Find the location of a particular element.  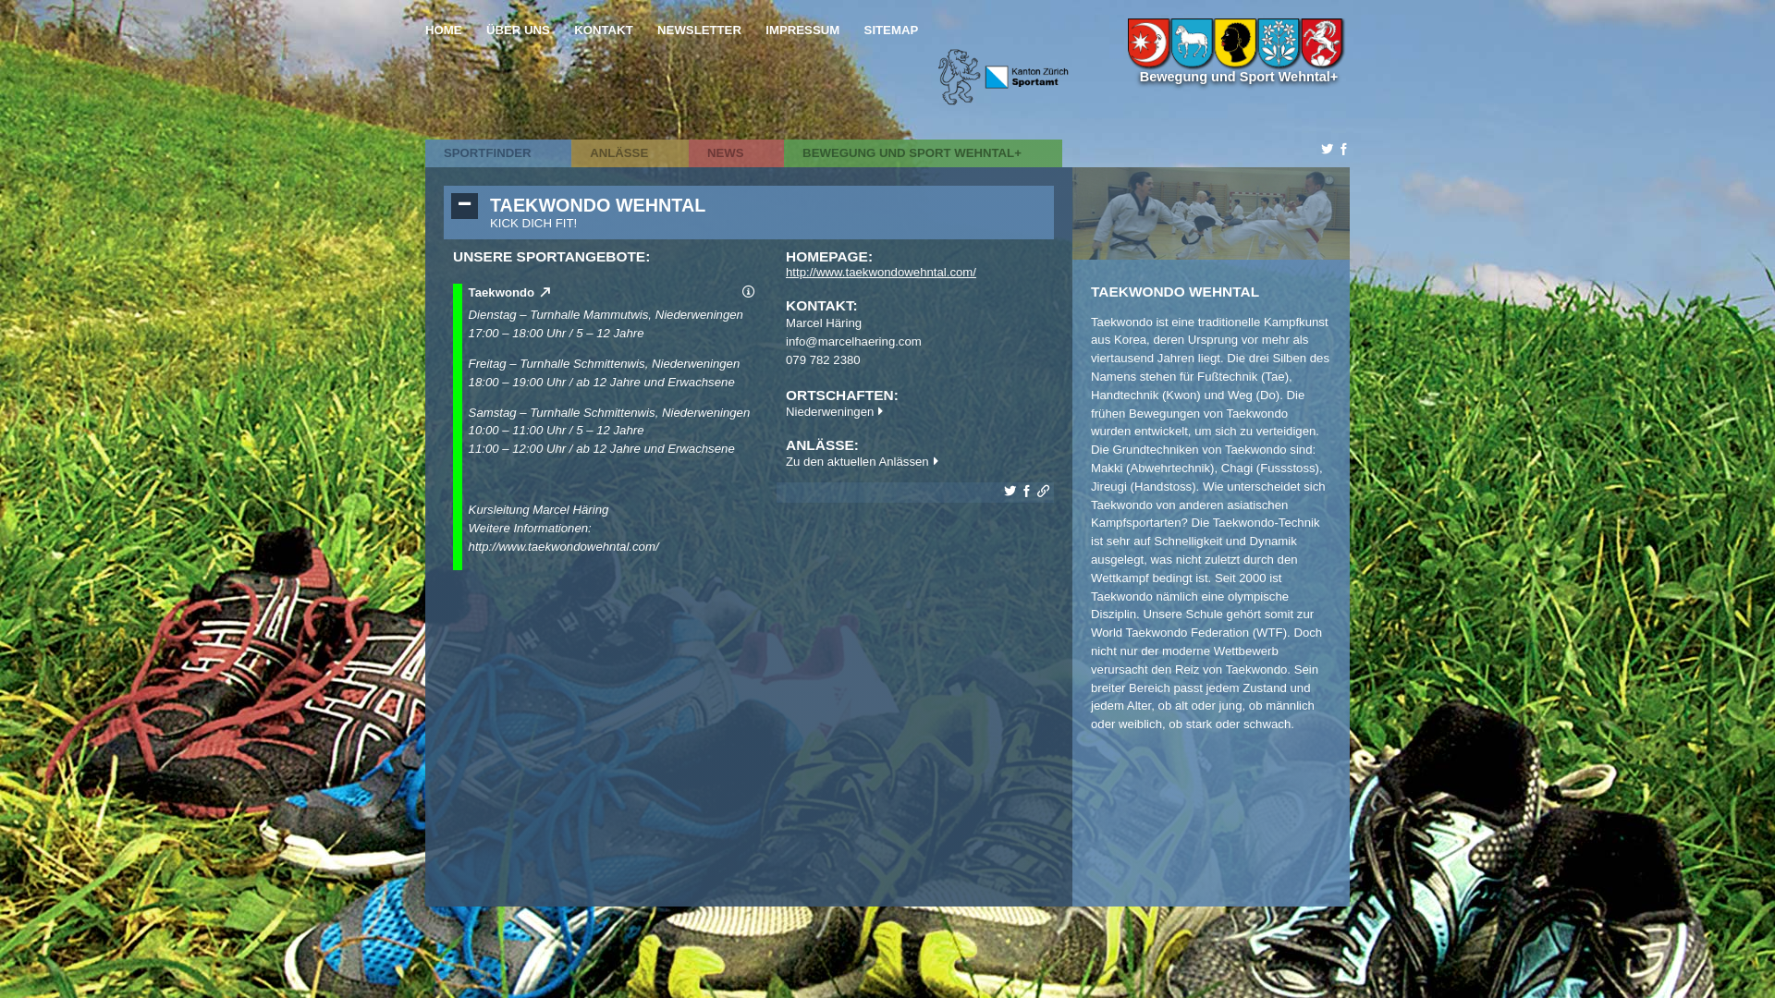

KONTAKT is located at coordinates (603, 30).